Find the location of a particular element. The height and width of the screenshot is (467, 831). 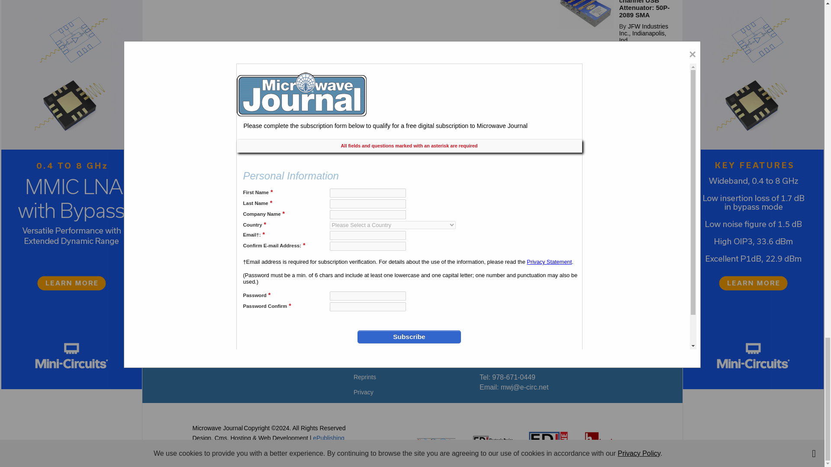

200x200 AMP 2123P-4KW No-Cost eNewsletter Promotion-6-3.jpg is located at coordinates (586, 83).